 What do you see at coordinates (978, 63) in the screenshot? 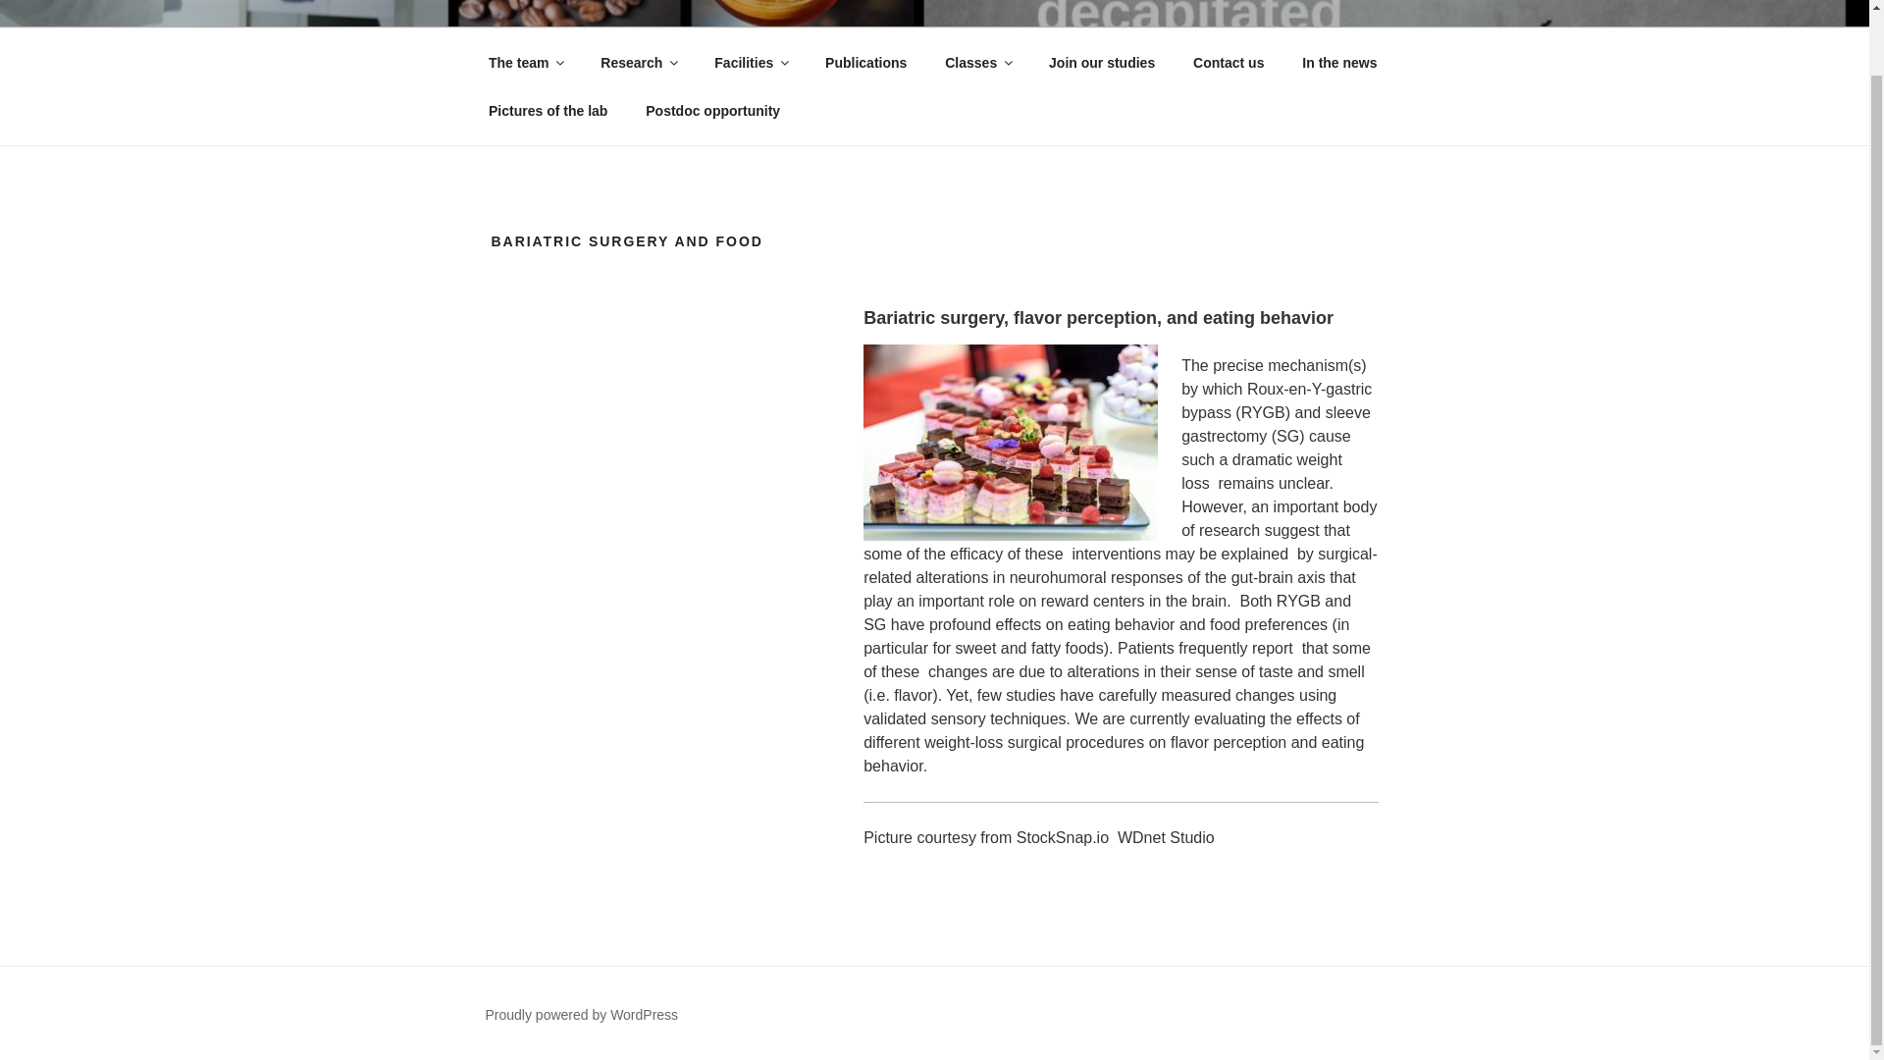
I see `Classes` at bounding box center [978, 63].